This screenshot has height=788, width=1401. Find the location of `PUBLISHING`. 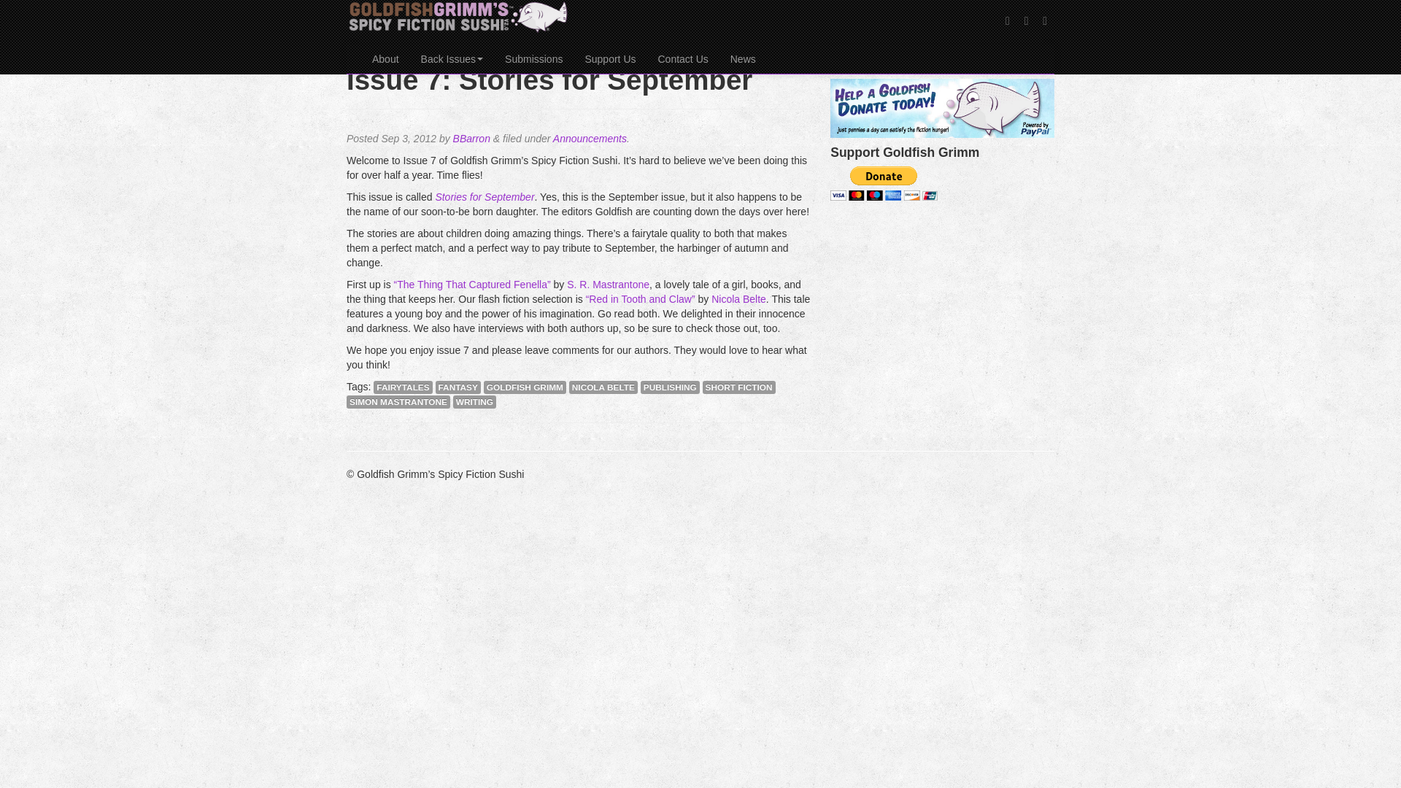

PUBLISHING is located at coordinates (670, 387).